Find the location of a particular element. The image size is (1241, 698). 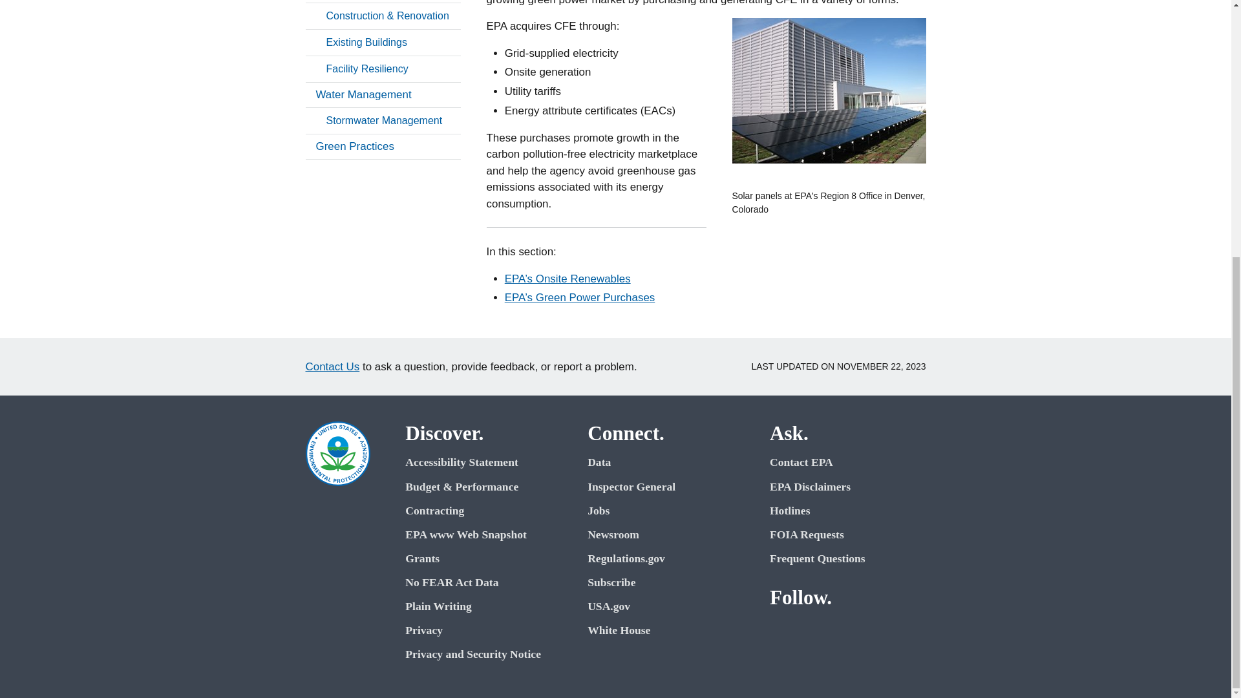

Data is located at coordinates (665, 462).